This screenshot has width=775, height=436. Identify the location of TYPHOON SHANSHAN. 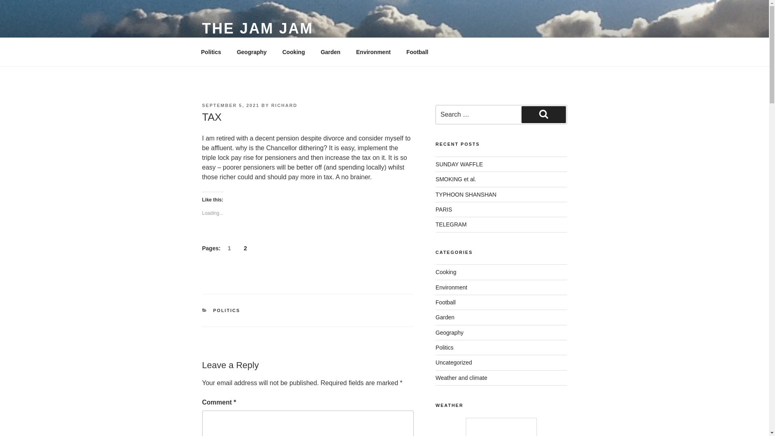
(466, 195).